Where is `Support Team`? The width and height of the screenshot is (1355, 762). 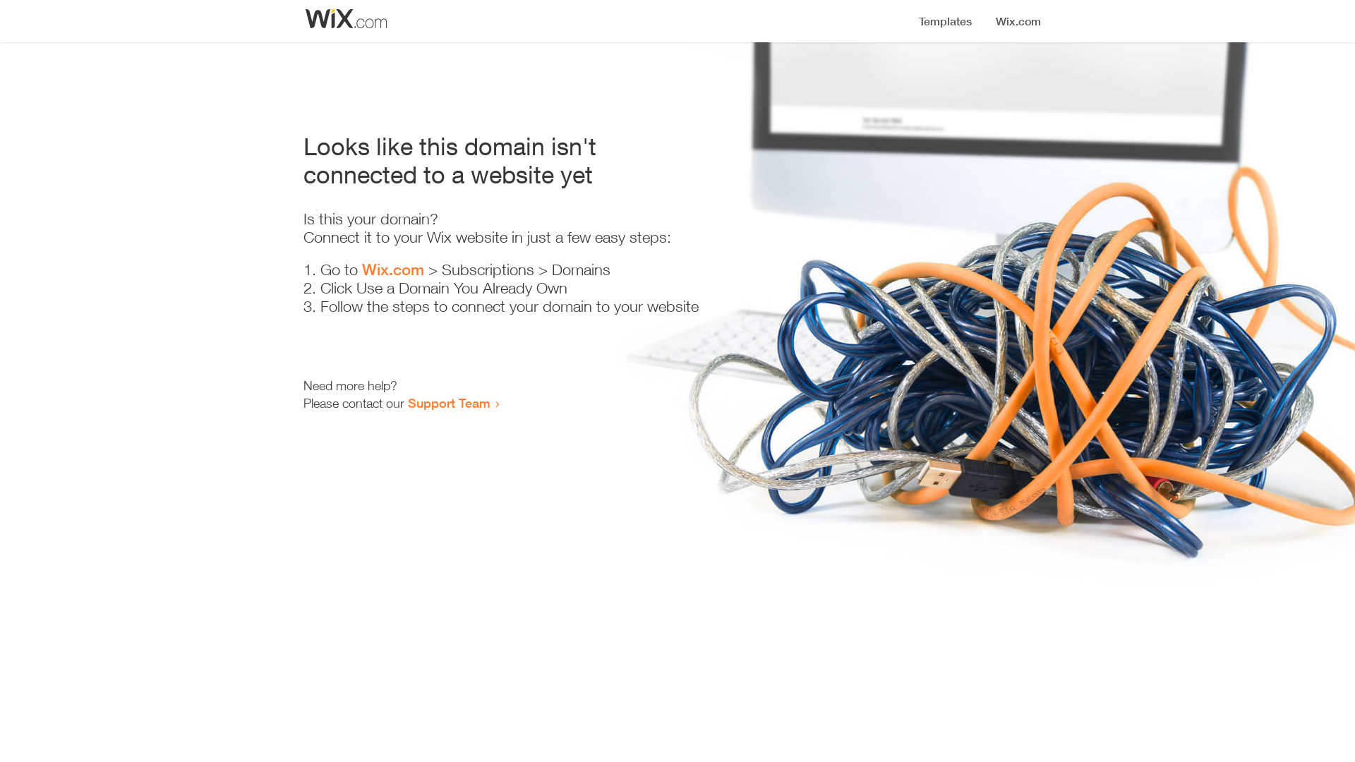 Support Team is located at coordinates (449, 403).